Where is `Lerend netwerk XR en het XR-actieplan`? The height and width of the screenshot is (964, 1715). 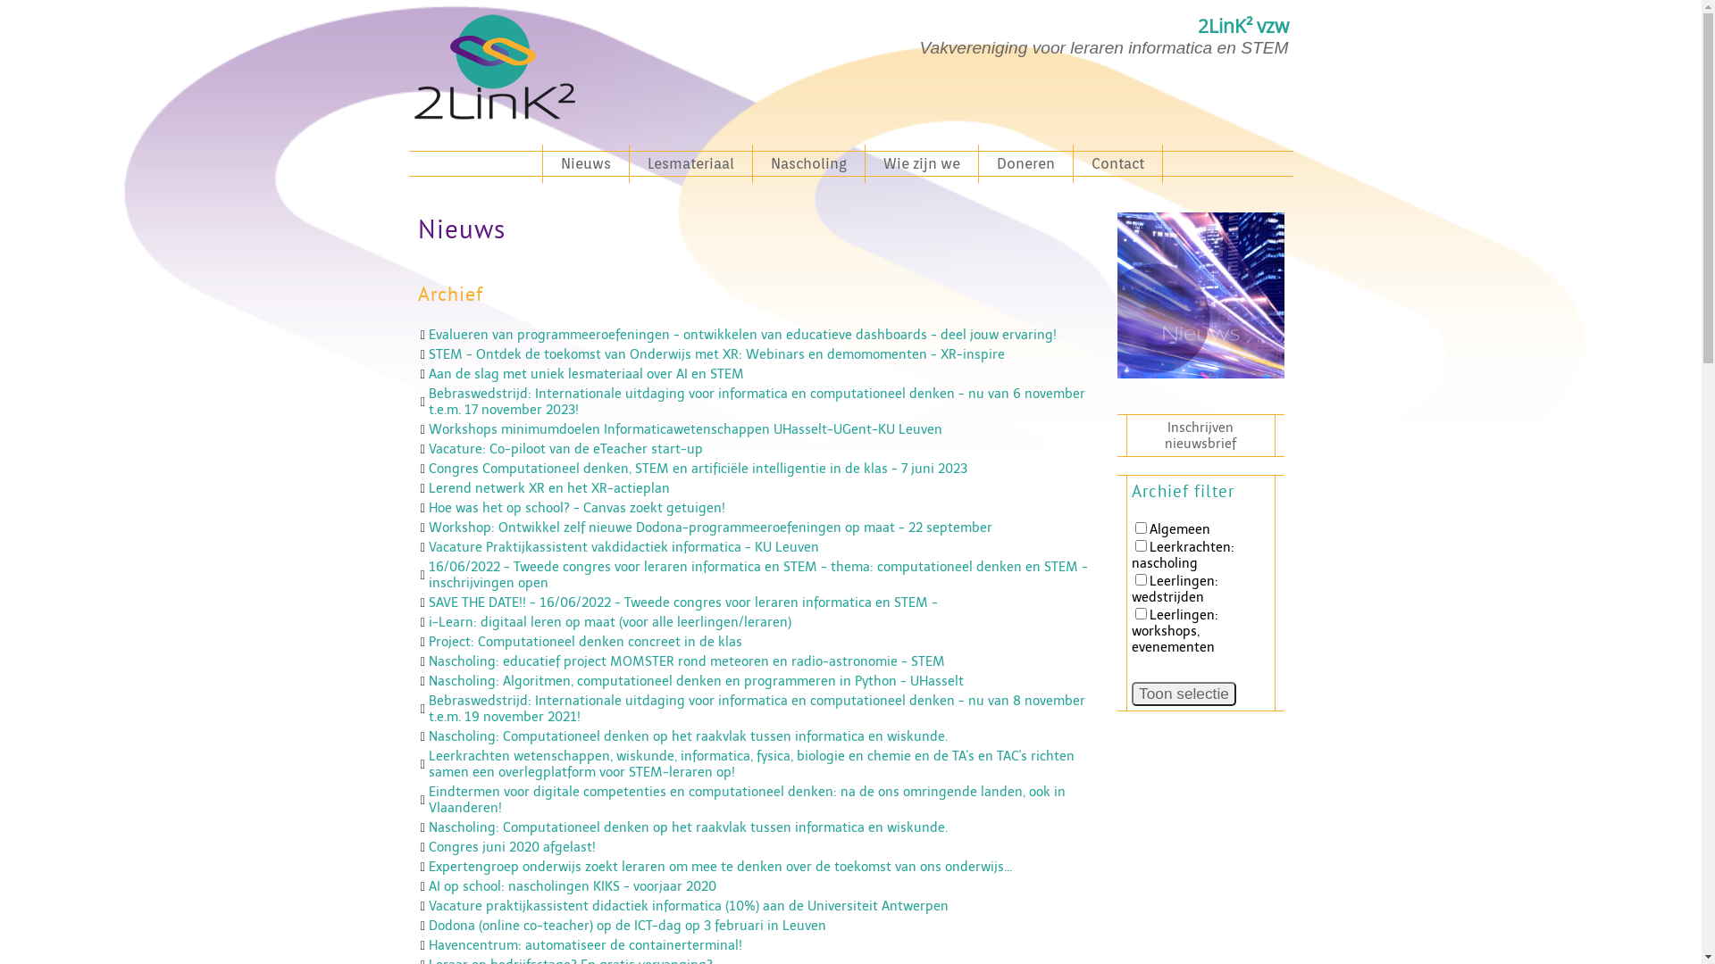
Lerend netwerk XR en het XR-actieplan is located at coordinates (549, 488).